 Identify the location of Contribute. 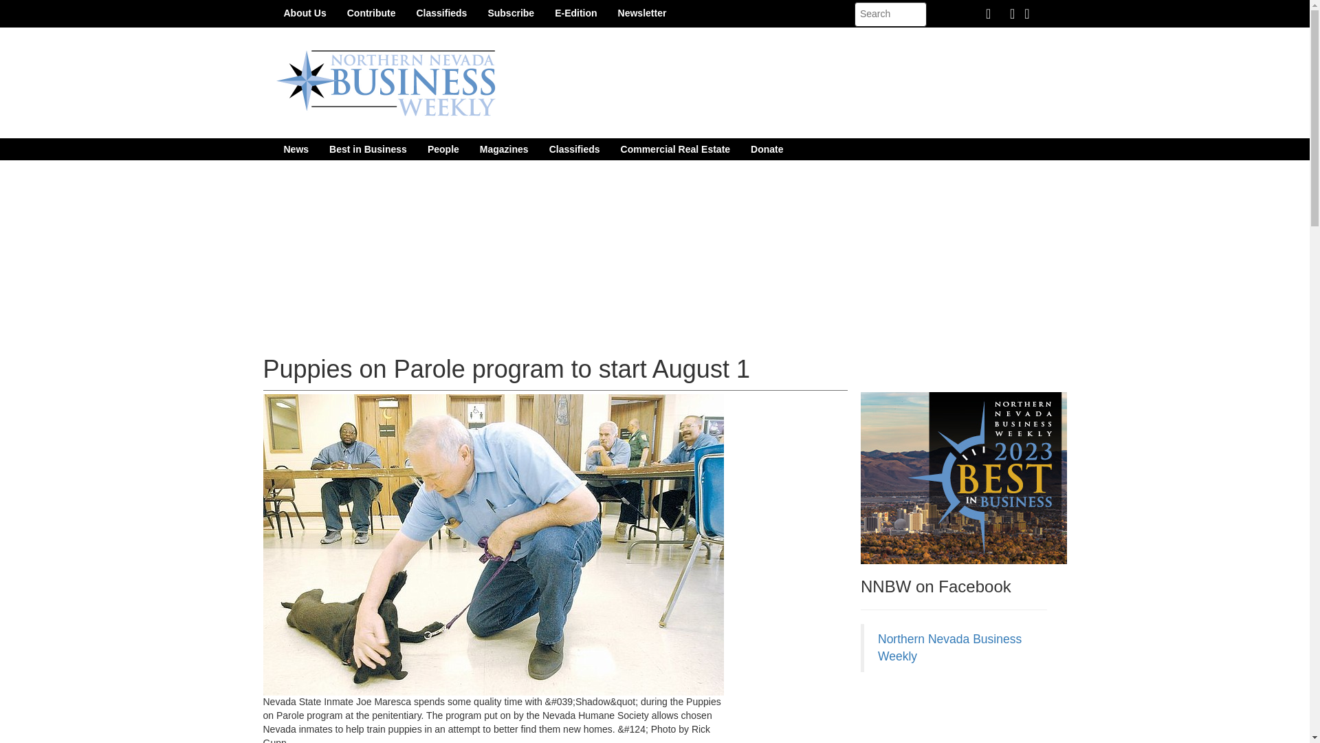
(371, 12).